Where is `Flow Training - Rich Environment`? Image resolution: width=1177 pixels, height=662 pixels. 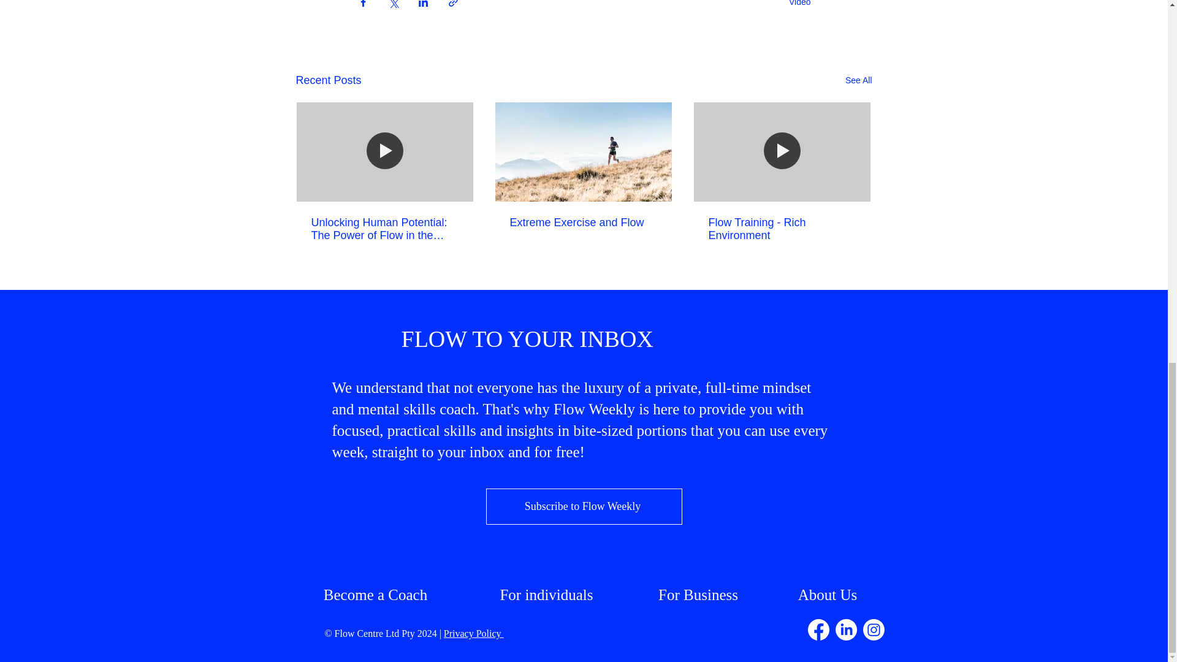
Flow Training - Rich Environment is located at coordinates (782, 229).